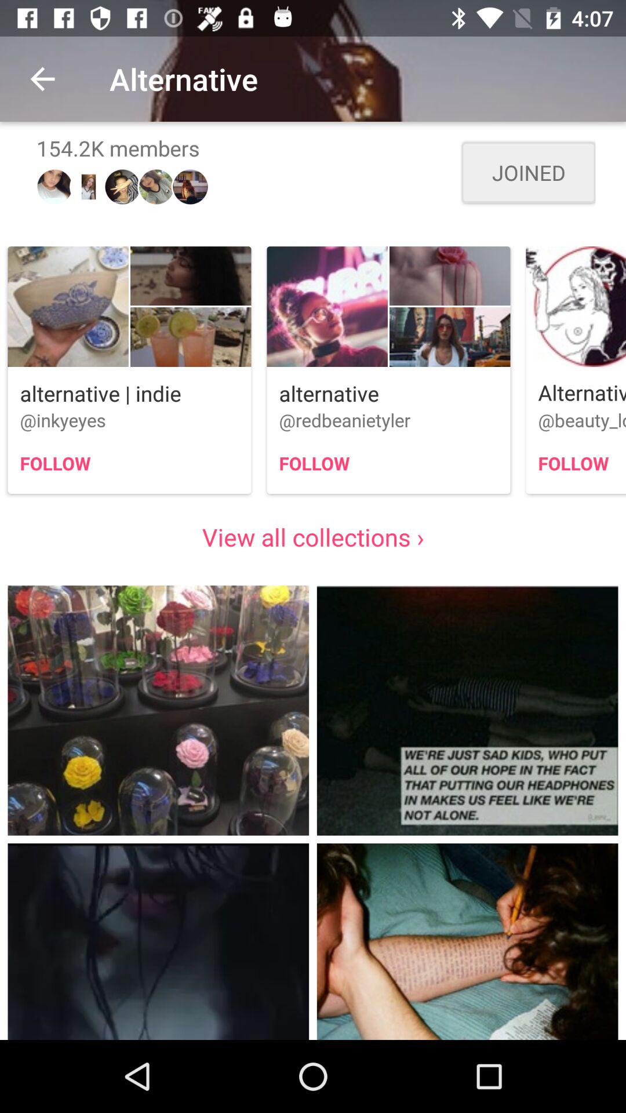  What do you see at coordinates (42, 79) in the screenshot?
I see `launch the item next to alternative` at bounding box center [42, 79].